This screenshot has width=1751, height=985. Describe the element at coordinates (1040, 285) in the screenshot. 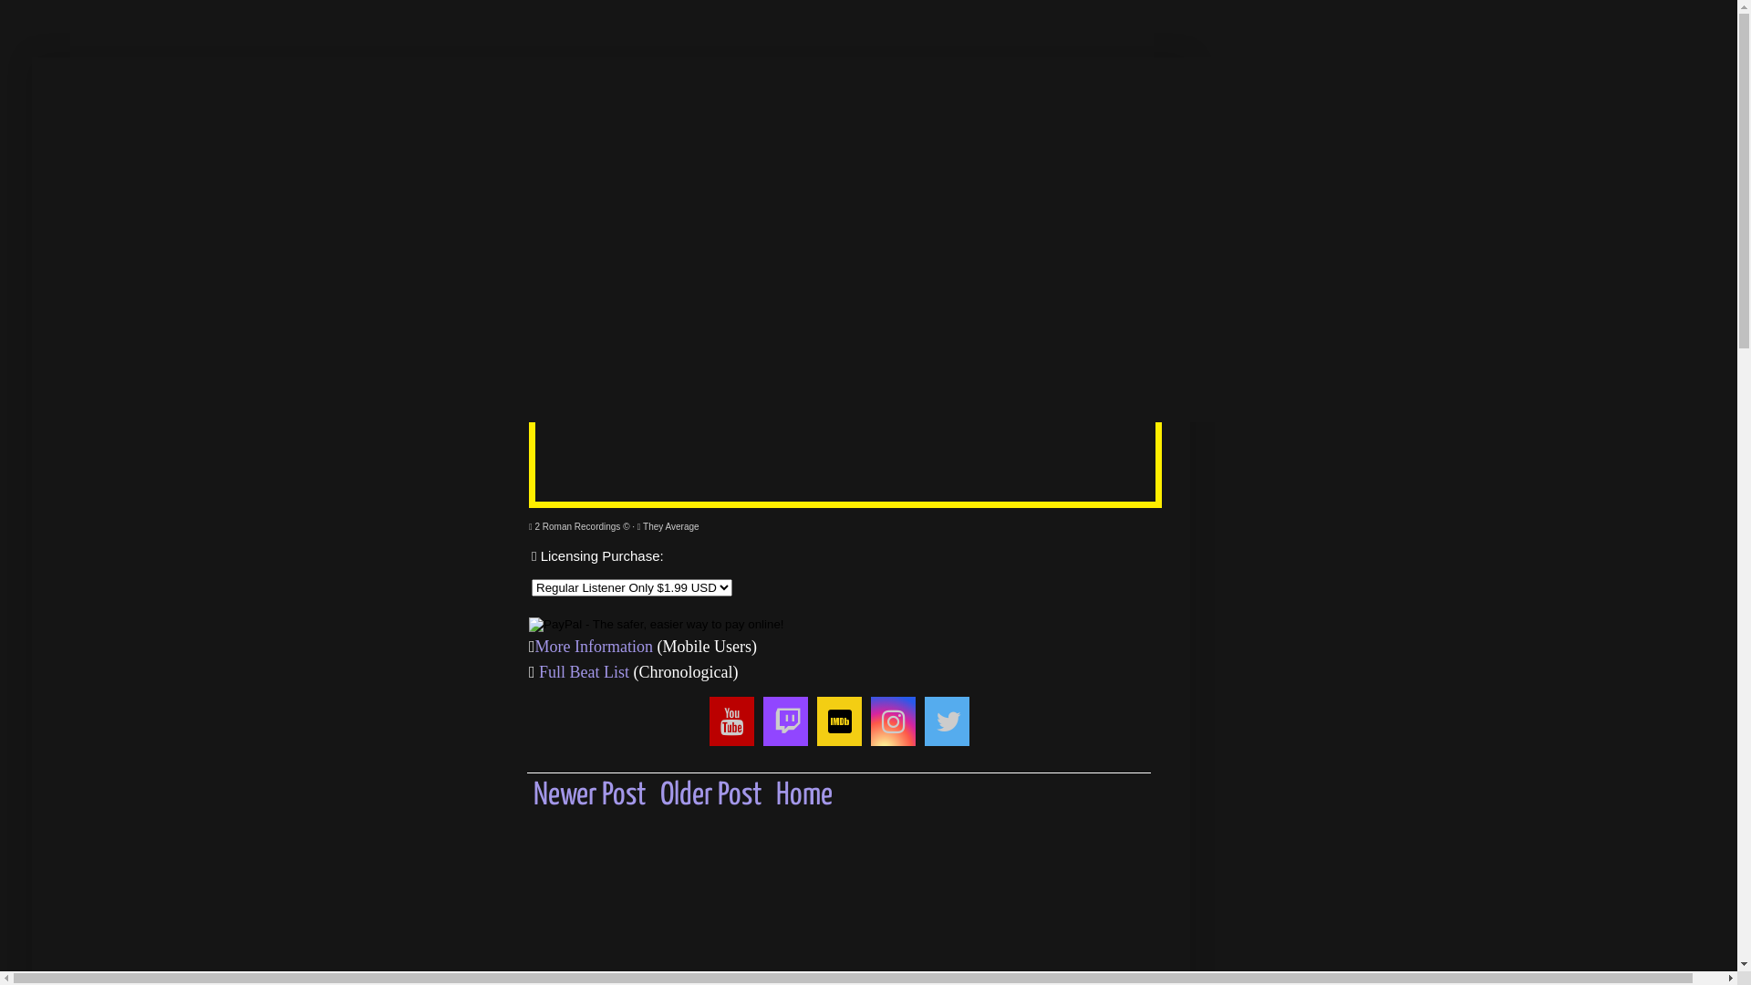

I see `Contact Information` at that location.